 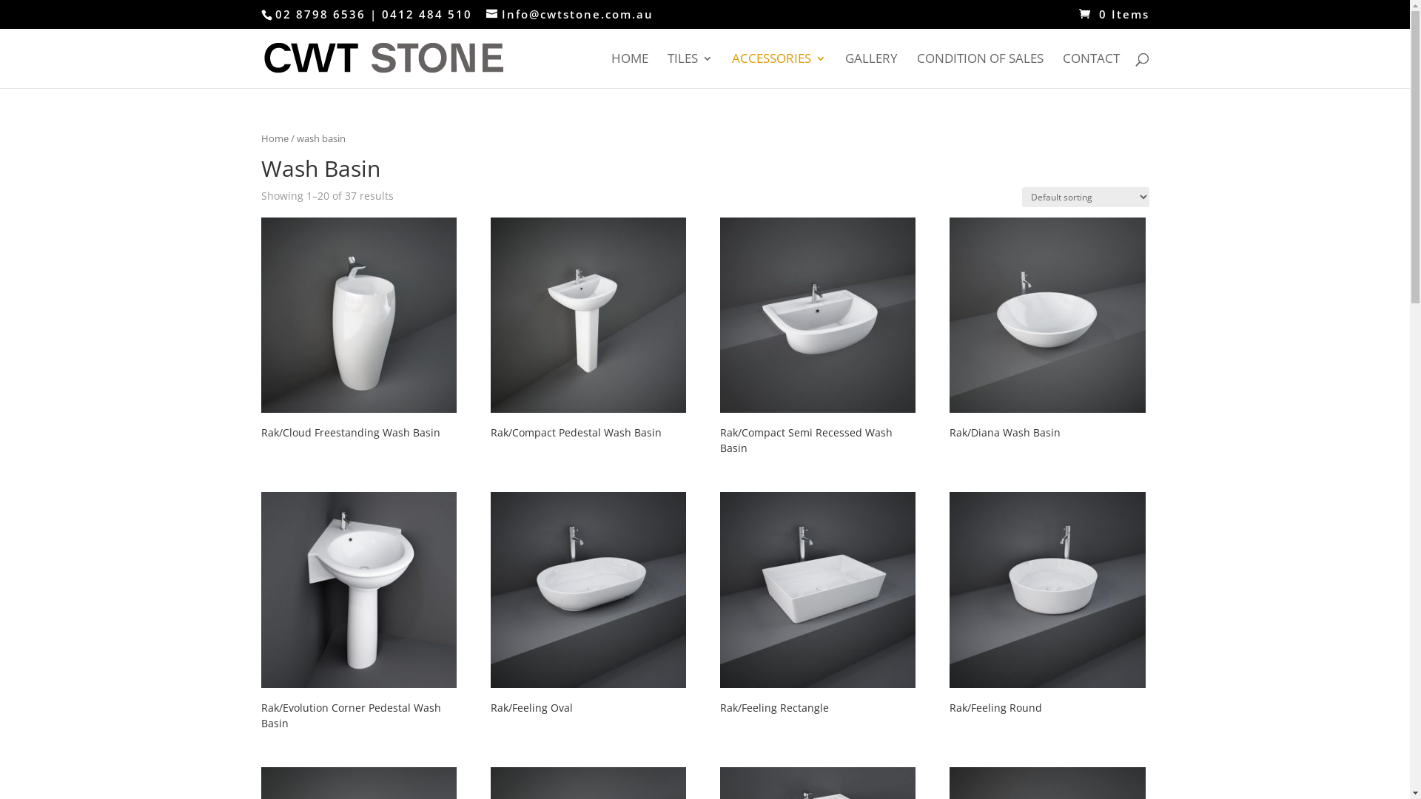 What do you see at coordinates (630, 71) in the screenshot?
I see `HOME` at bounding box center [630, 71].